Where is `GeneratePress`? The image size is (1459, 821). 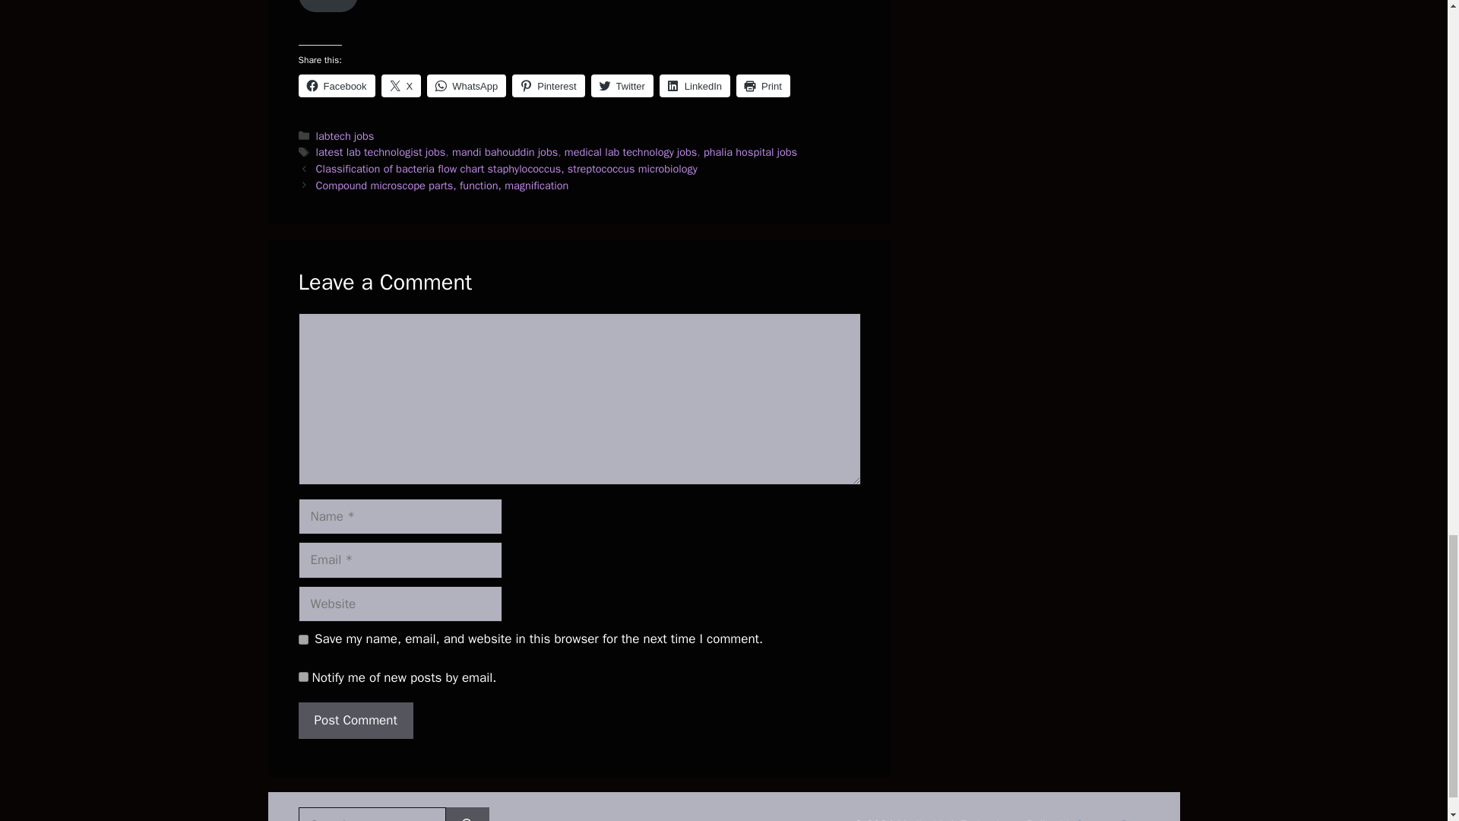
GeneratePress is located at coordinates (1112, 819).